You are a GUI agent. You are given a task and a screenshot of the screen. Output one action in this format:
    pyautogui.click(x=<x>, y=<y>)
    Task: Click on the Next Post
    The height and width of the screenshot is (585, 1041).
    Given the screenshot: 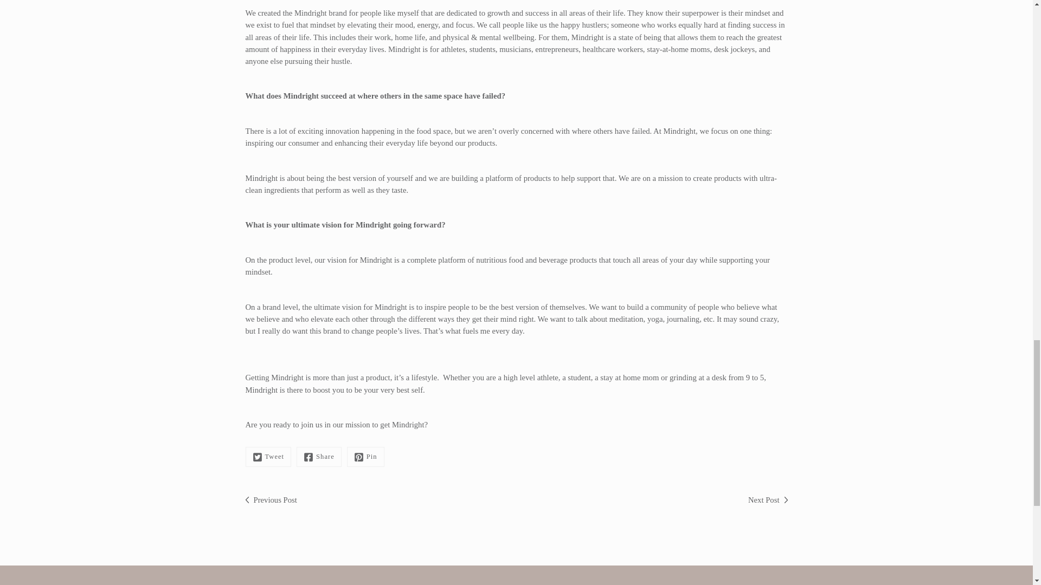 What is the action you would take?
    pyautogui.click(x=768, y=499)
    